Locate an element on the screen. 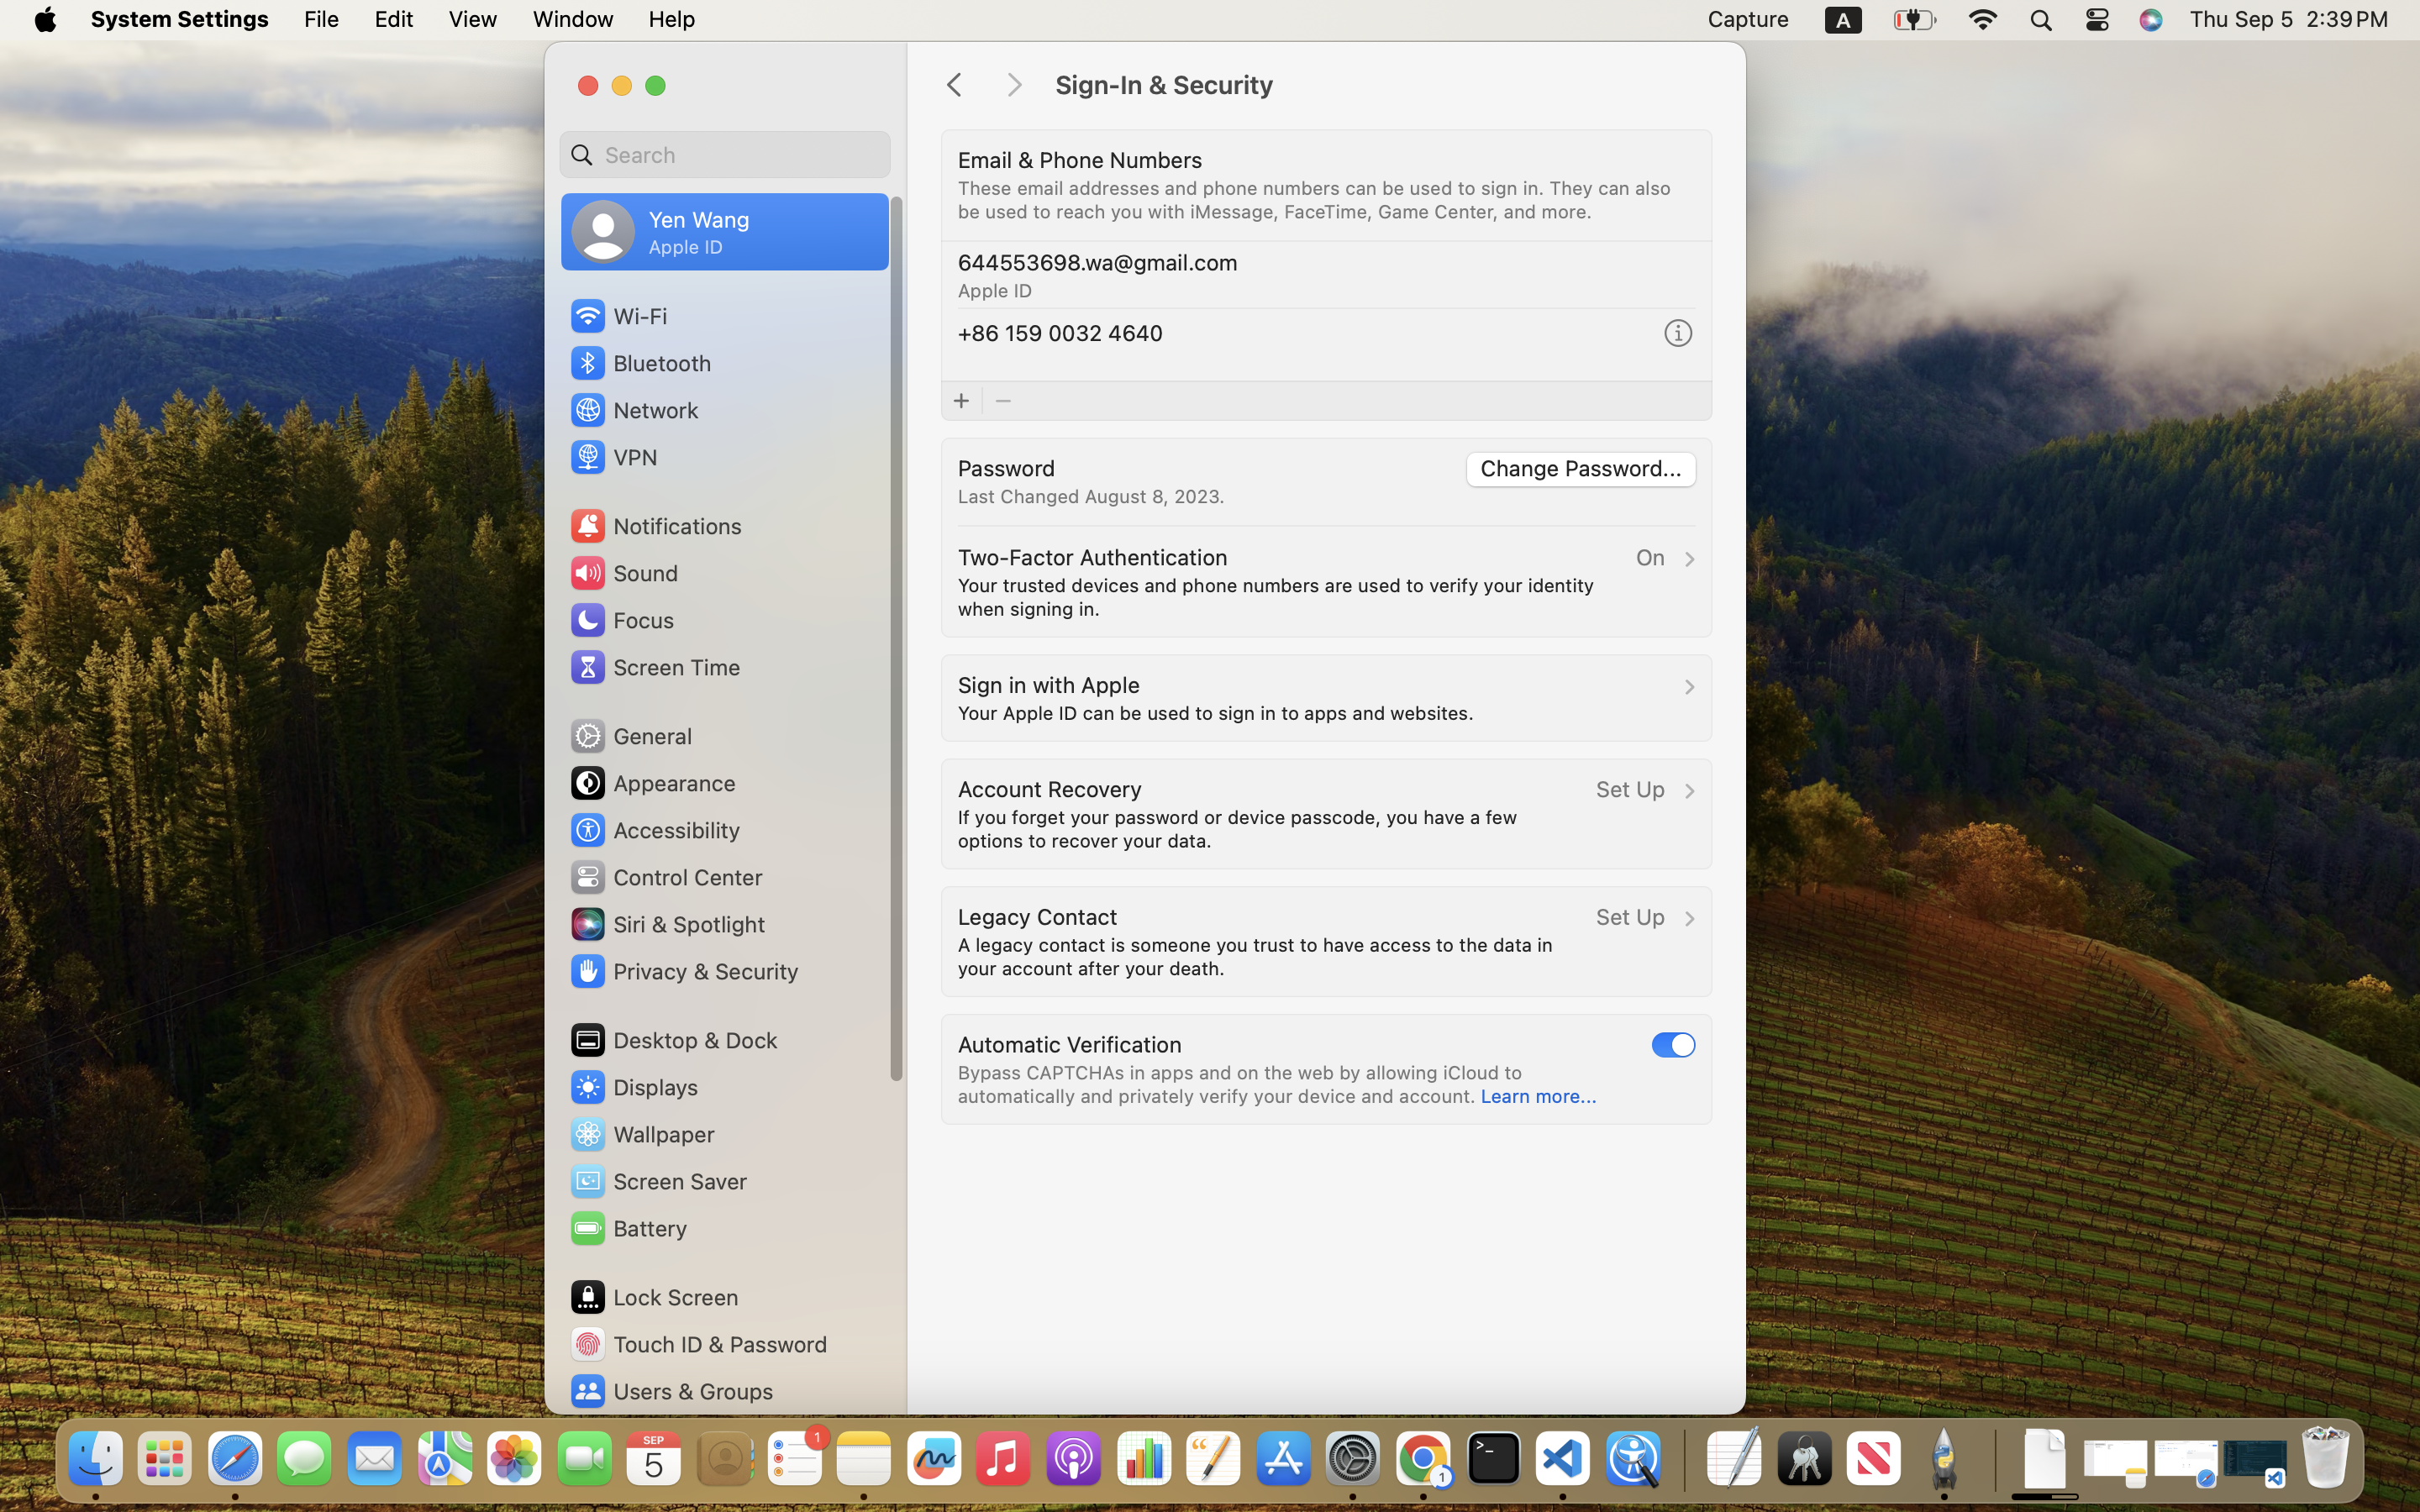  Bypass CAPTCHAs in apps and on the web by allowing iCloud to automatically and privately verify your device and account. Learn more... Automatic Verification is located at coordinates (1327, 1070).